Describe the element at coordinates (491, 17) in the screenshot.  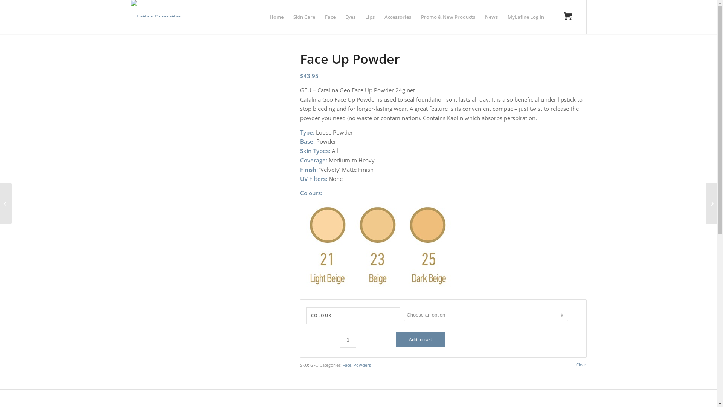
I see `News` at that location.